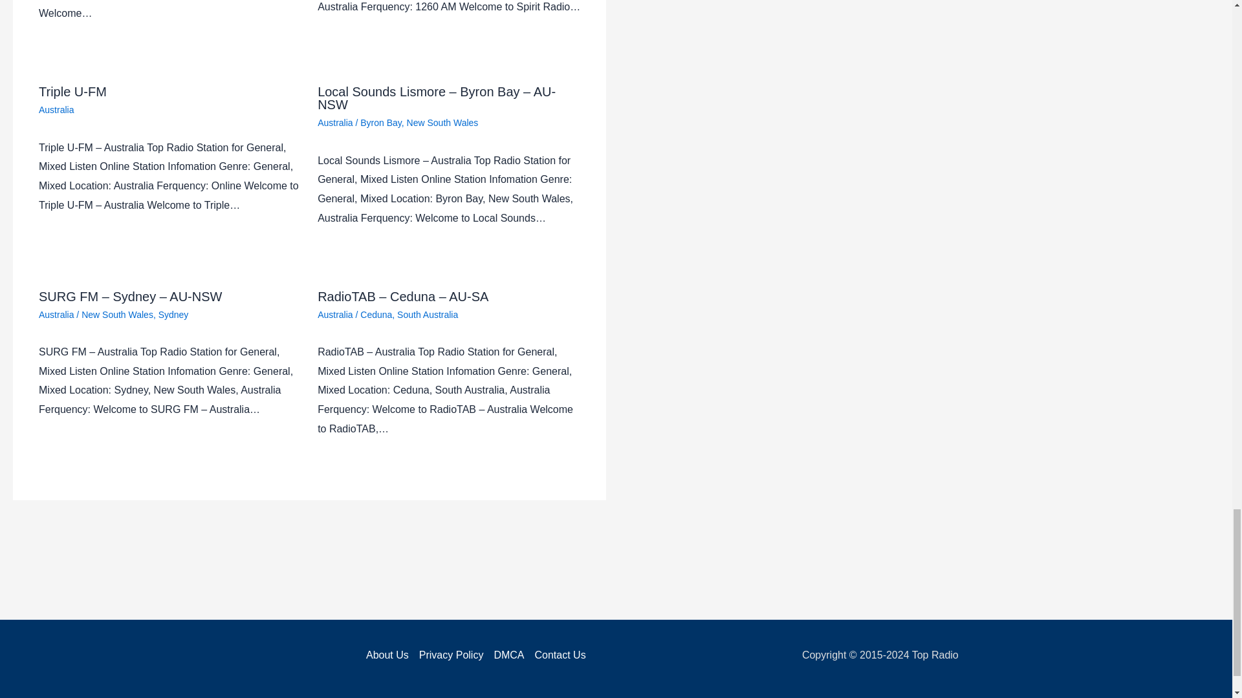  Describe the element at coordinates (72, 92) in the screenshot. I see `Triple U-FM` at that location.